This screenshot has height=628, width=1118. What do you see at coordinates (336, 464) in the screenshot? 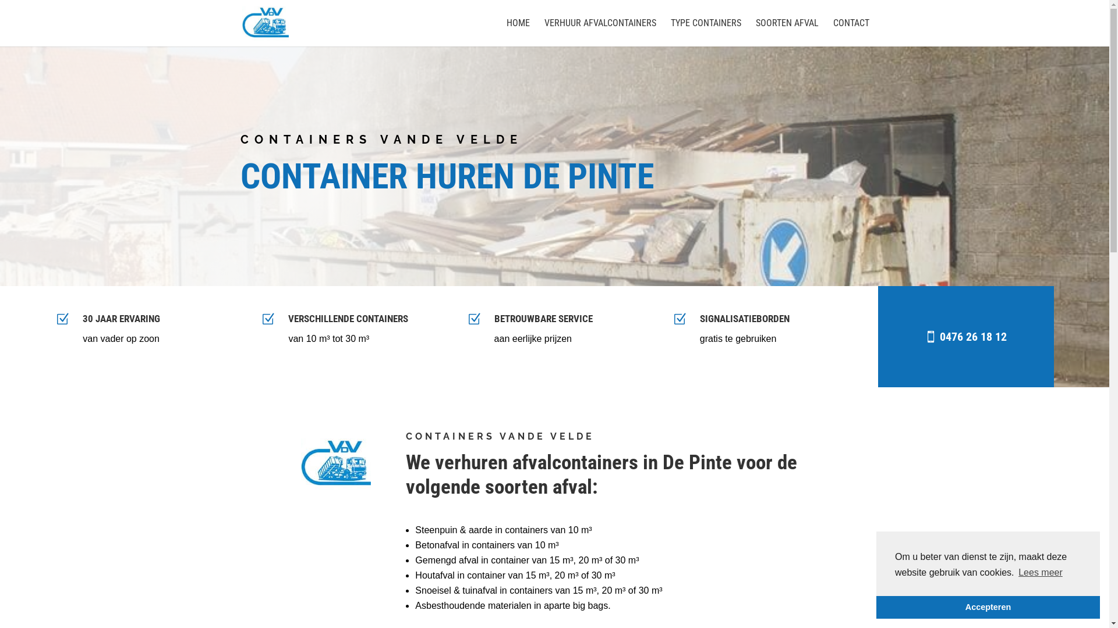
I see `Logo` at bounding box center [336, 464].